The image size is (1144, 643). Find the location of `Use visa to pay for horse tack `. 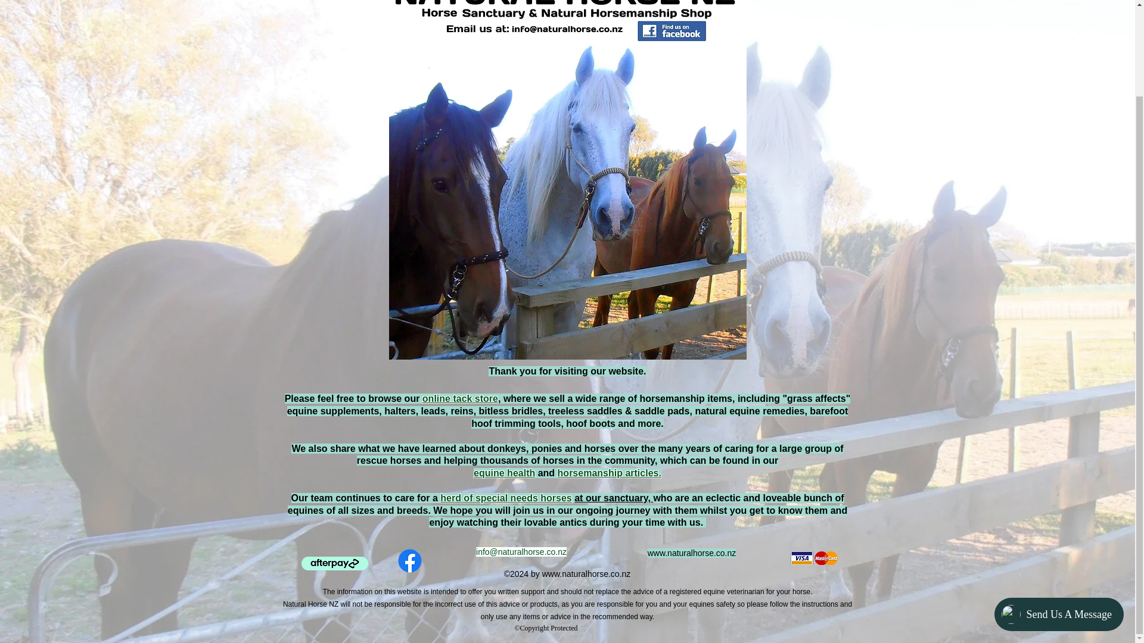

Use visa to pay for horse tack  is located at coordinates (814, 558).